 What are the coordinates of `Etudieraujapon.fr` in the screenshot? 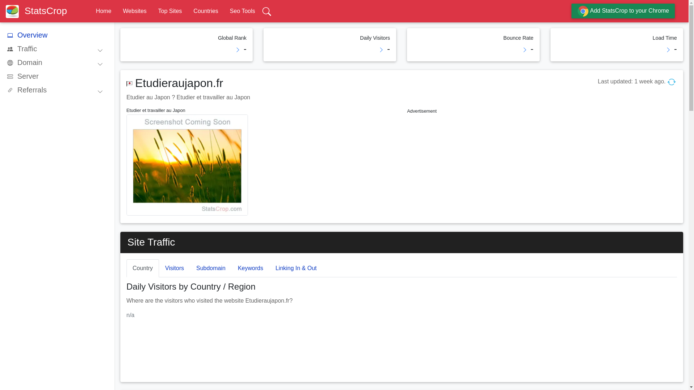 It's located at (179, 83).